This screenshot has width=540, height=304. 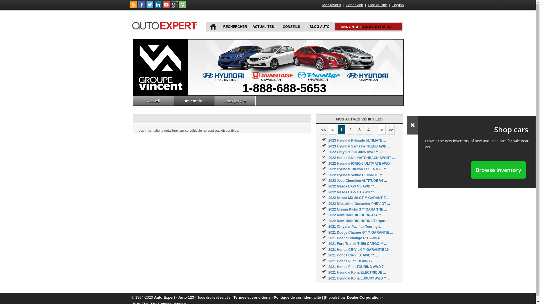 I want to click on 1, so click(x=341, y=130).